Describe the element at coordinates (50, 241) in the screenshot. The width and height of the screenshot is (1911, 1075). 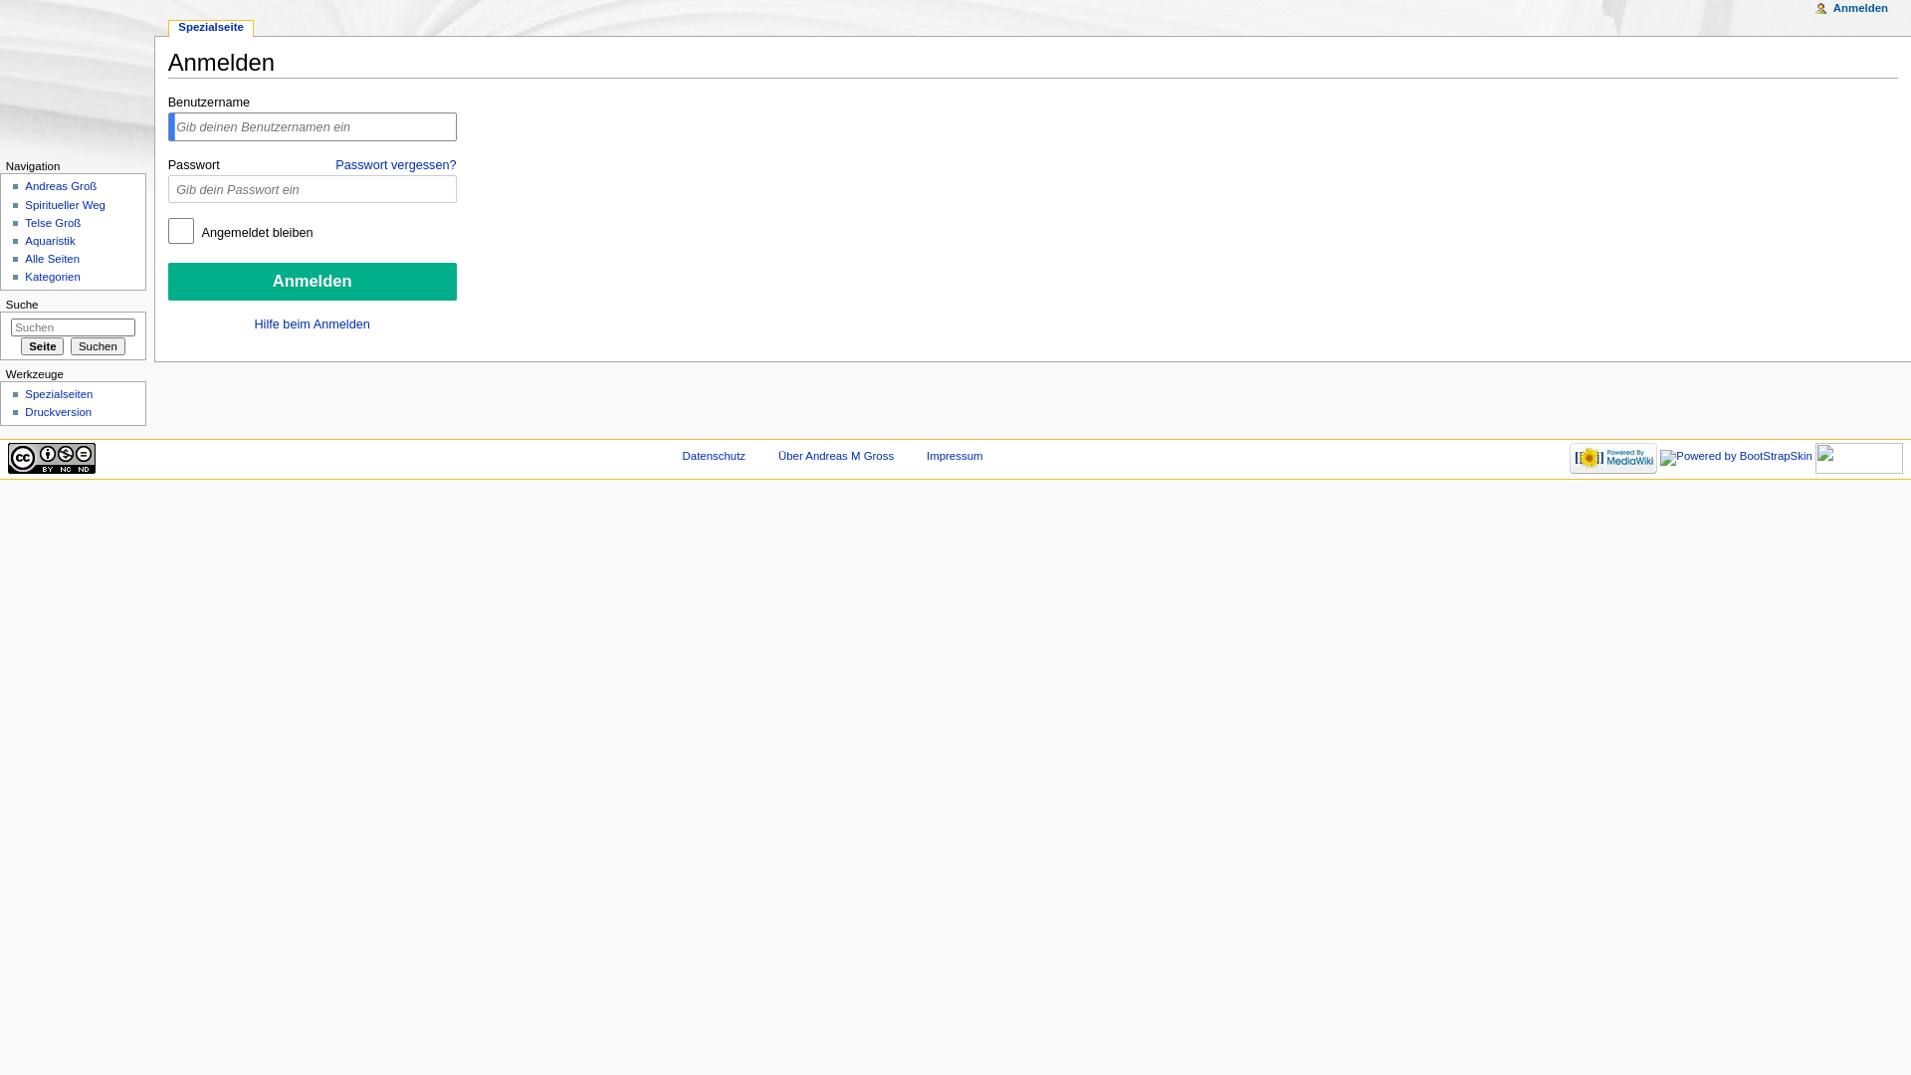
I see `Aquaristik` at that location.